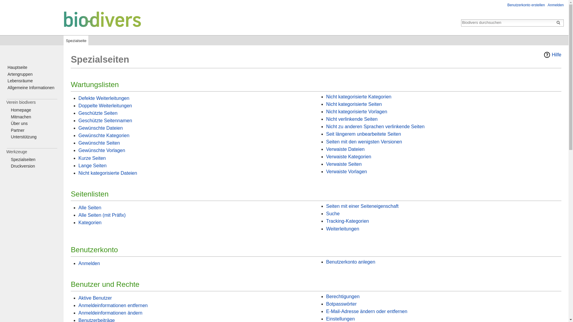  What do you see at coordinates (92, 158) in the screenshot?
I see `Kurze Seiten` at bounding box center [92, 158].